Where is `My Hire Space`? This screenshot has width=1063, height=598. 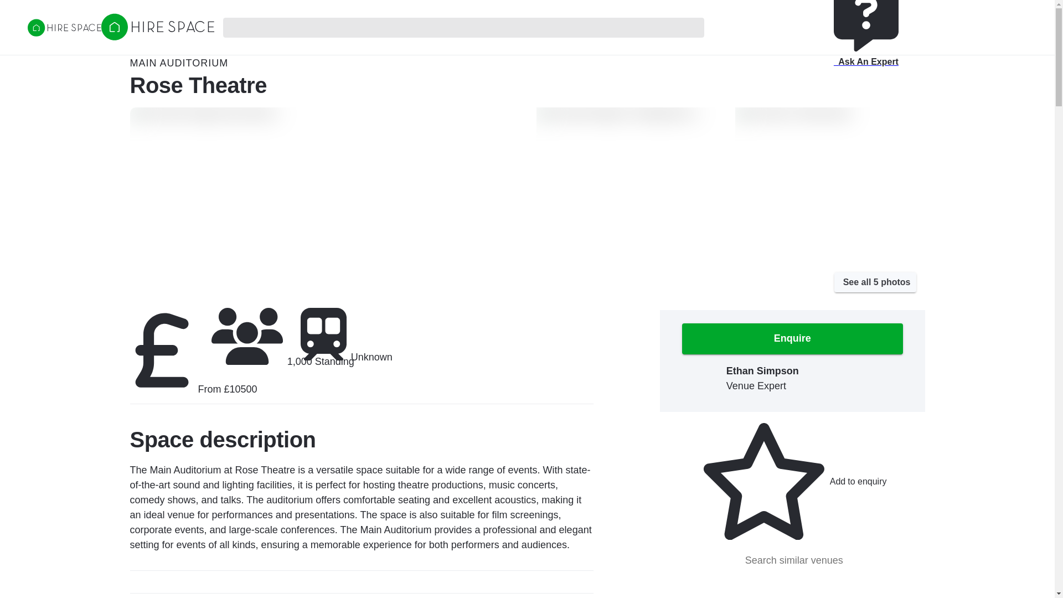 My Hire Space is located at coordinates (64, 29).